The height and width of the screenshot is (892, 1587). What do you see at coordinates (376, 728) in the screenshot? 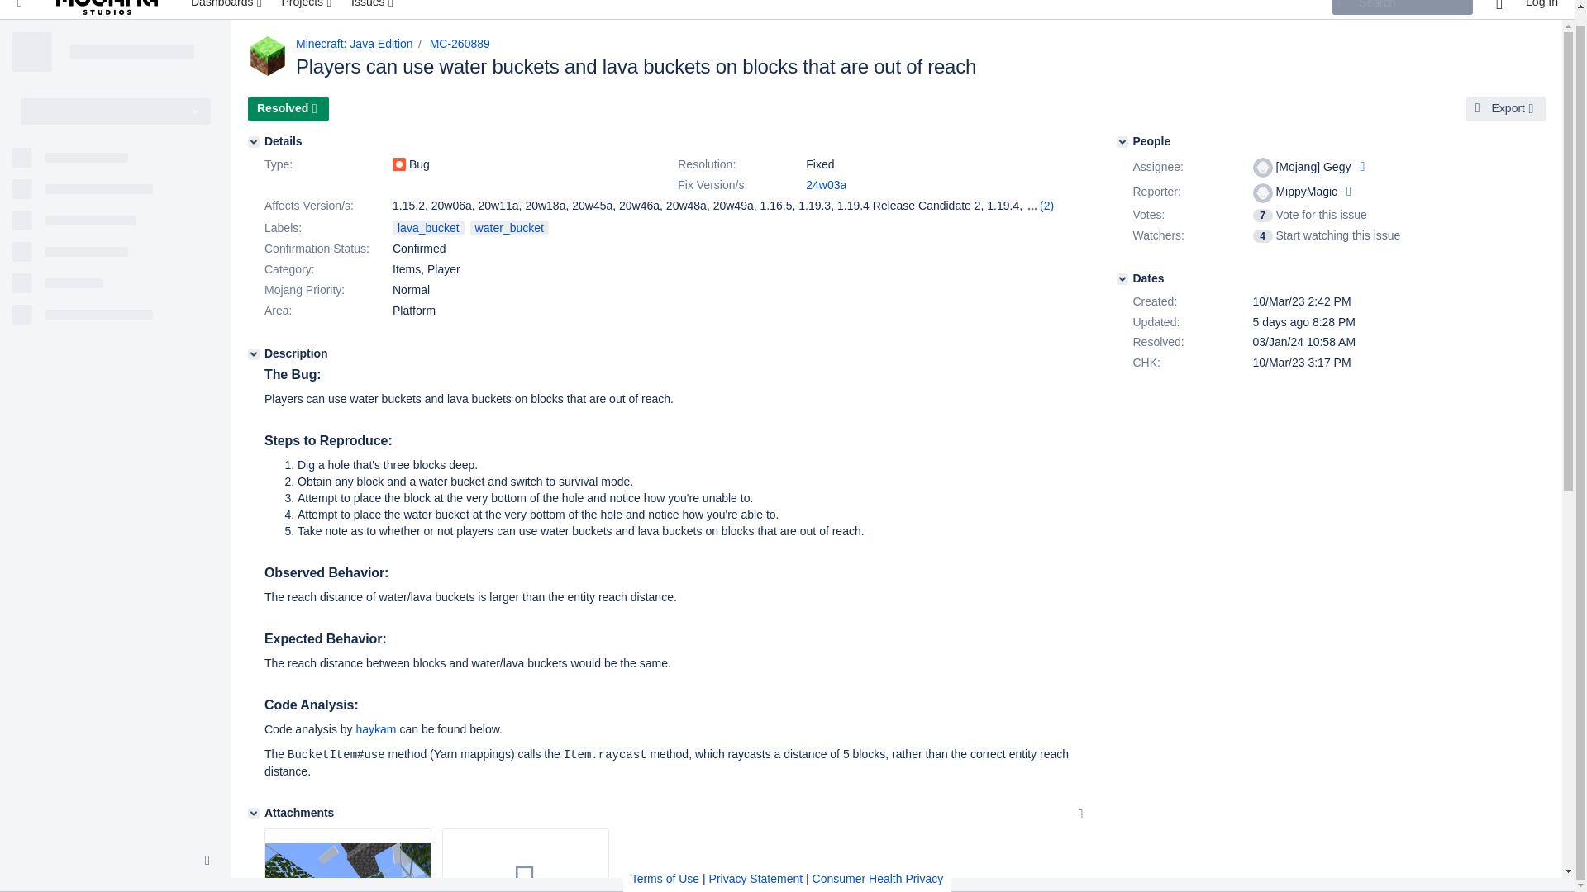
I see `haykam` at bounding box center [376, 728].